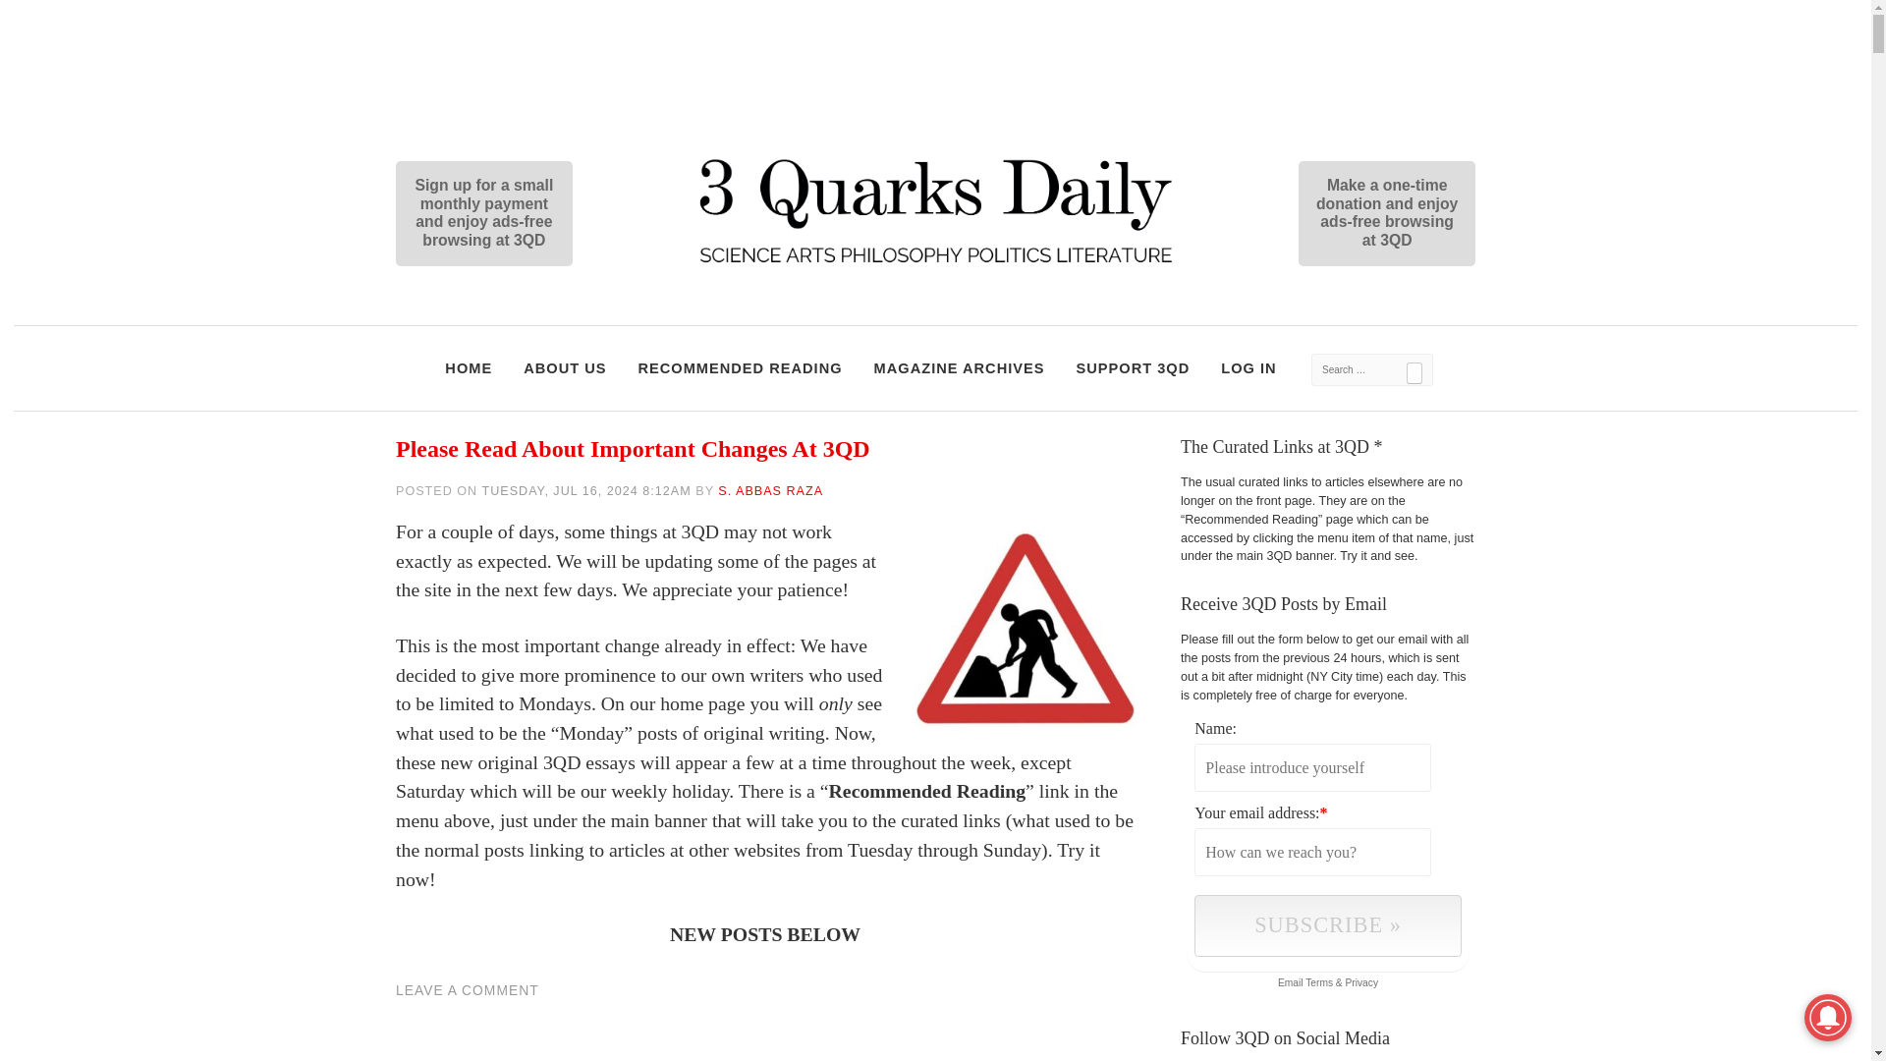  What do you see at coordinates (585, 490) in the screenshot?
I see `TUESDAY, JUL 16, 2024 8:12AM` at bounding box center [585, 490].